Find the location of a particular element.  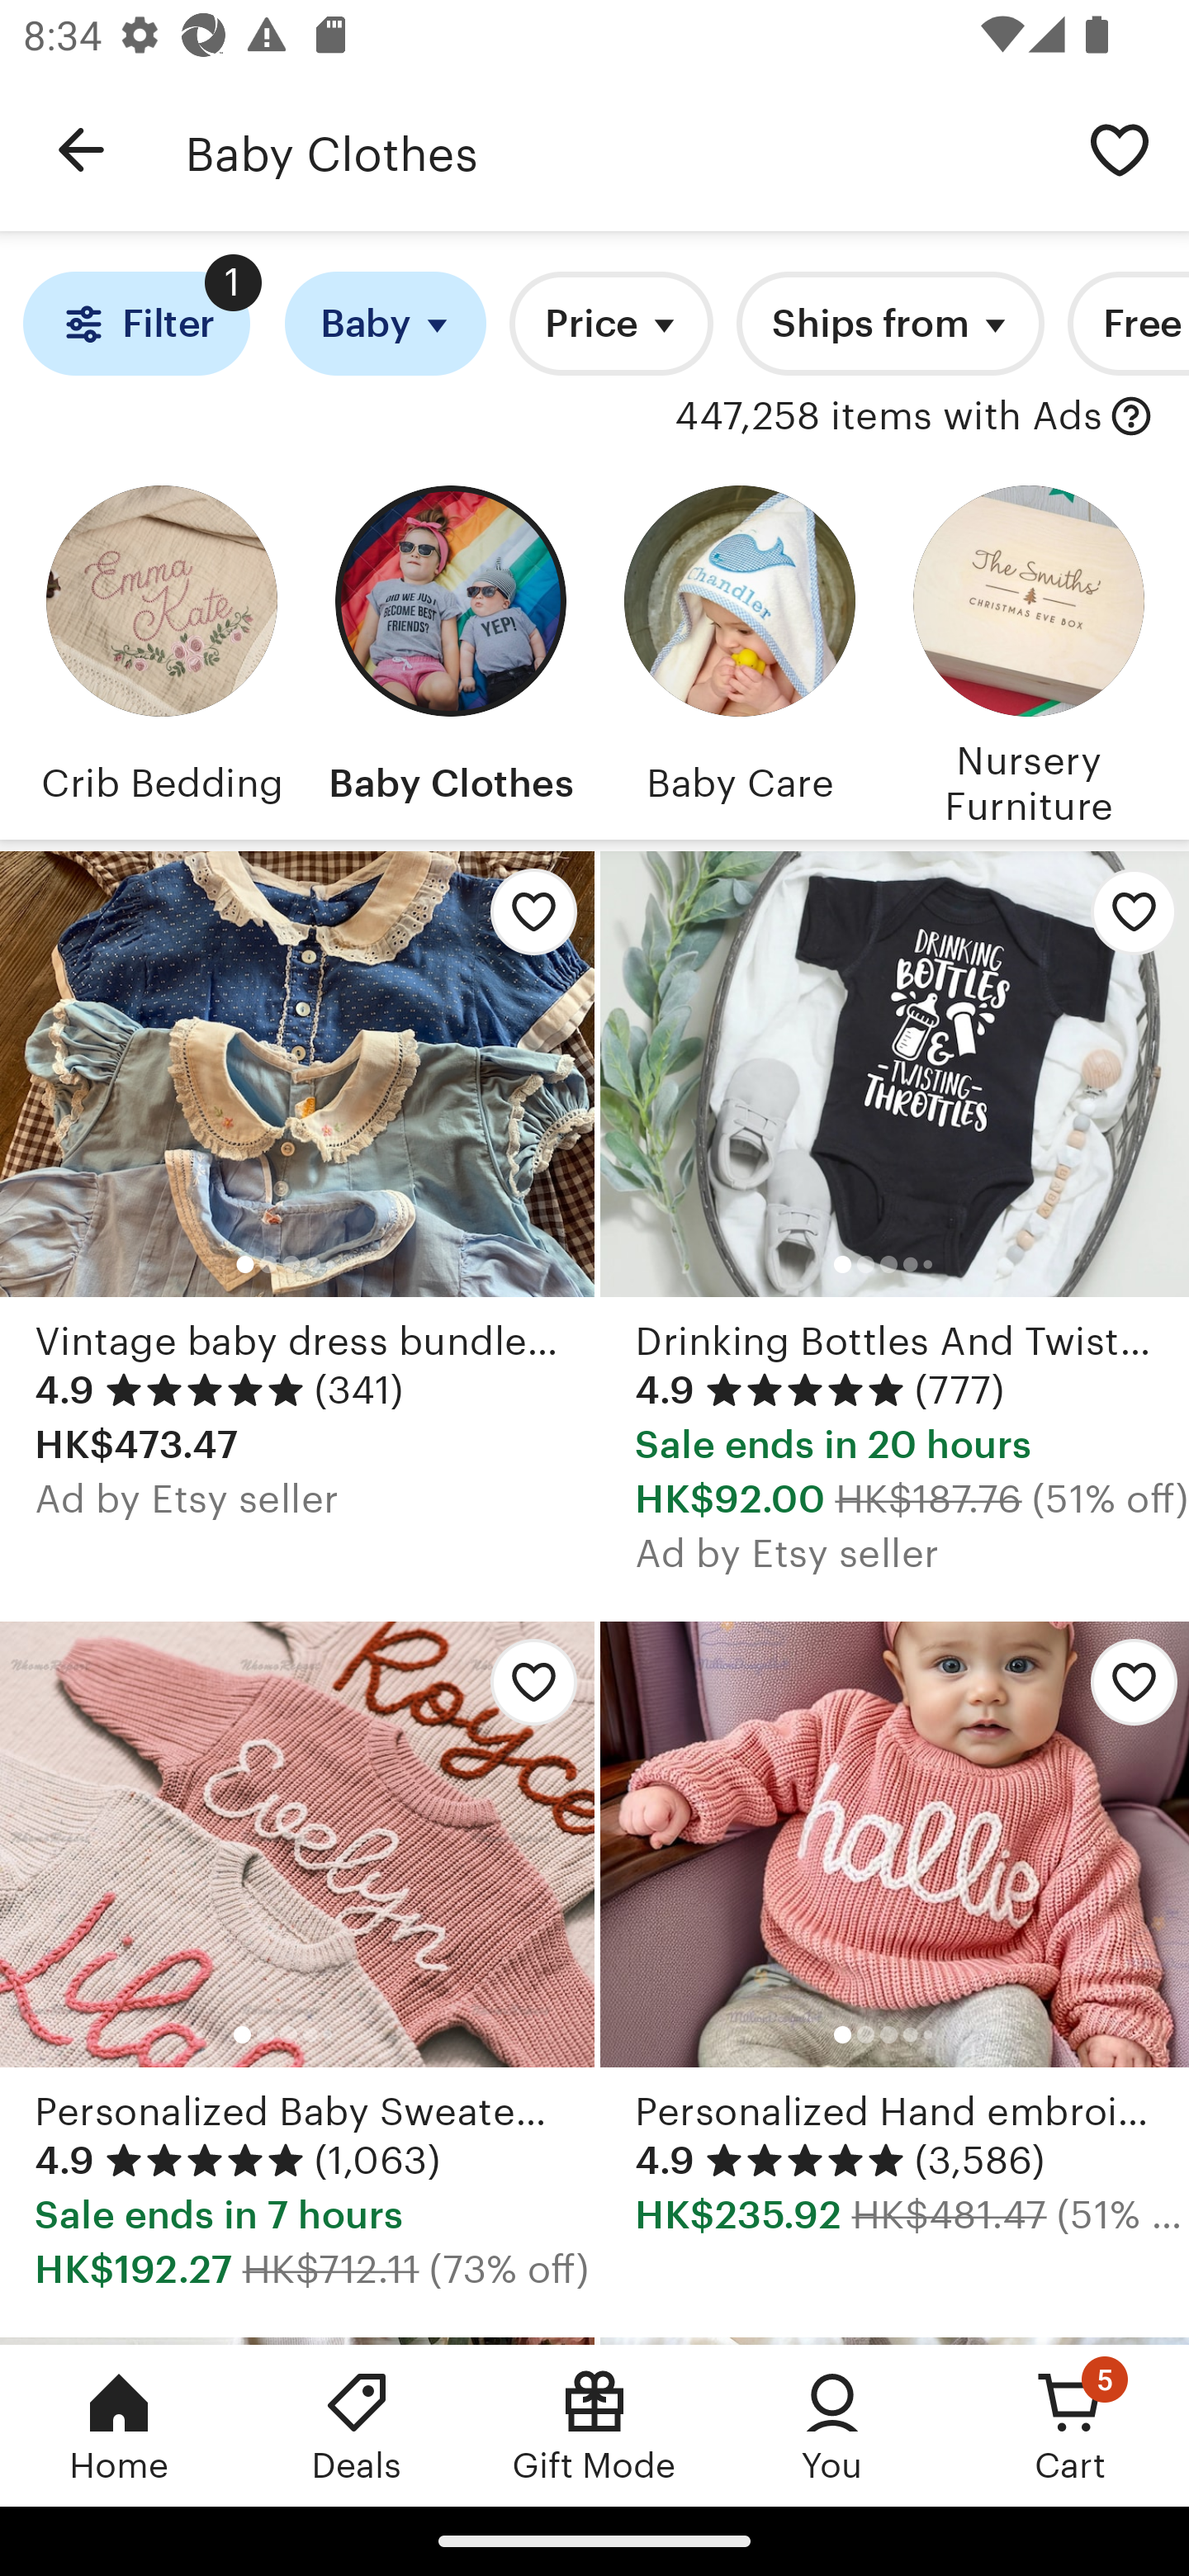

Crib Bedding is located at coordinates (161, 651).